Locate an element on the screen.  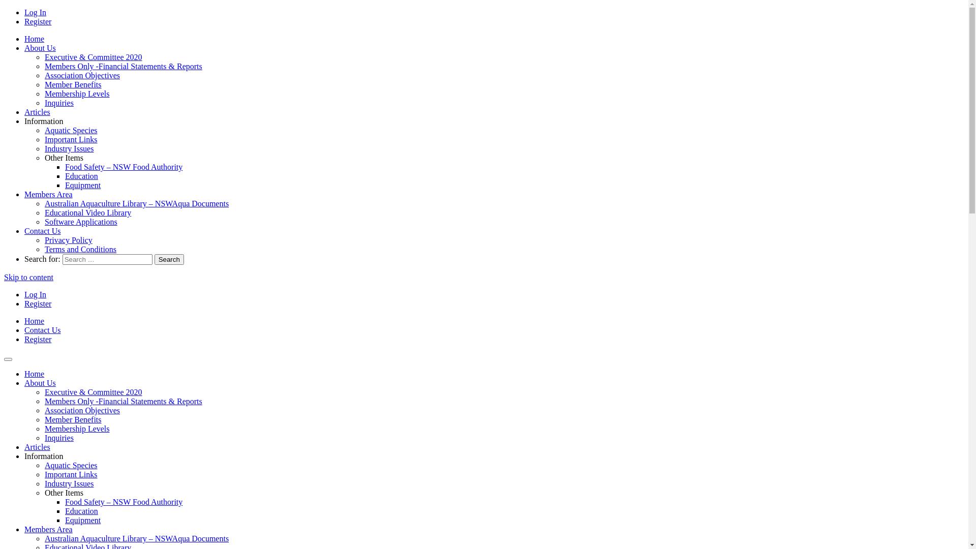
Education is located at coordinates (81, 176).